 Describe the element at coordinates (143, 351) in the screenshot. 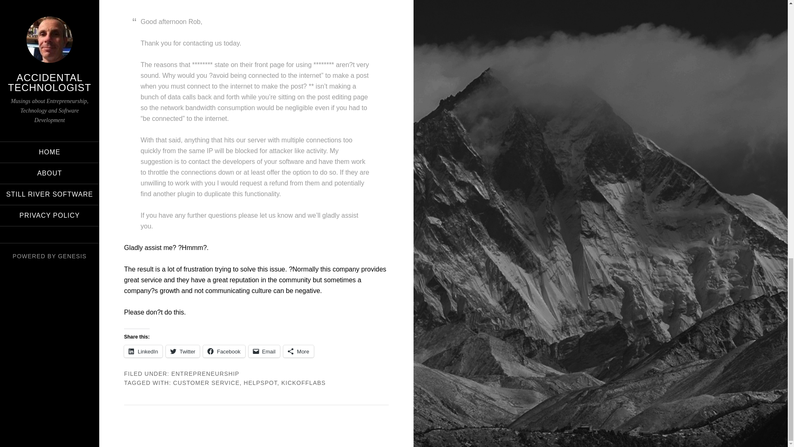

I see `LinkedIn` at that location.